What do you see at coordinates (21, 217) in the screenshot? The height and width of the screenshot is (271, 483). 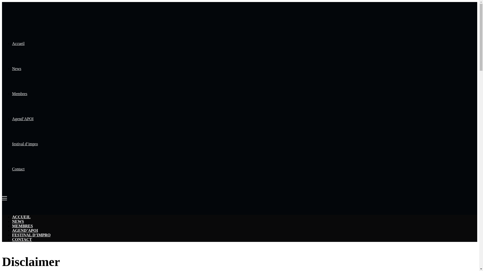 I see `ACCUEIL` at bounding box center [21, 217].